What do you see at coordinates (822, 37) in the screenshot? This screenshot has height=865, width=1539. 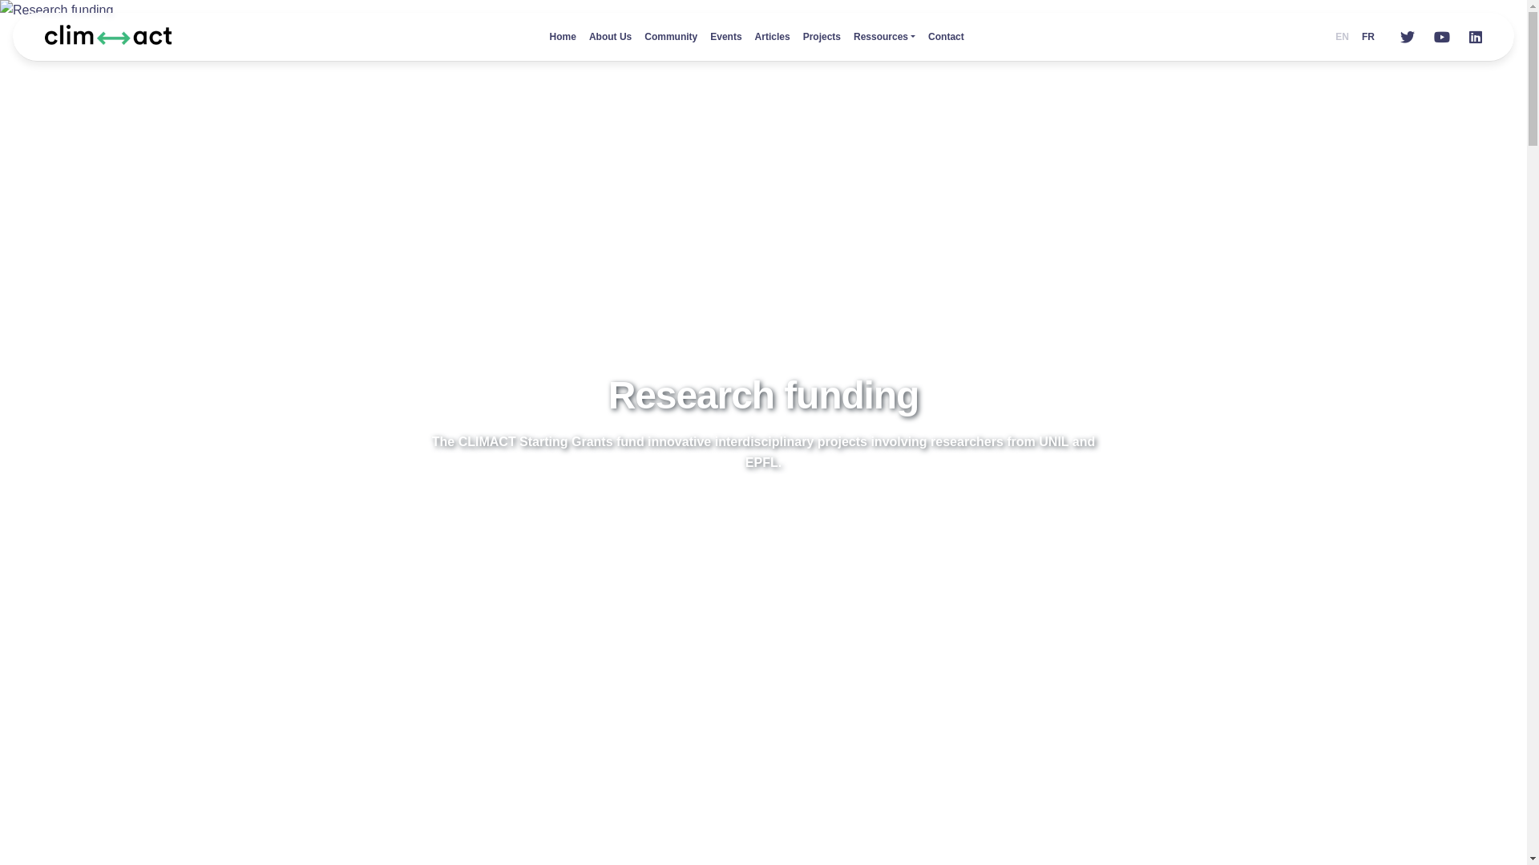 I see `Projects` at bounding box center [822, 37].